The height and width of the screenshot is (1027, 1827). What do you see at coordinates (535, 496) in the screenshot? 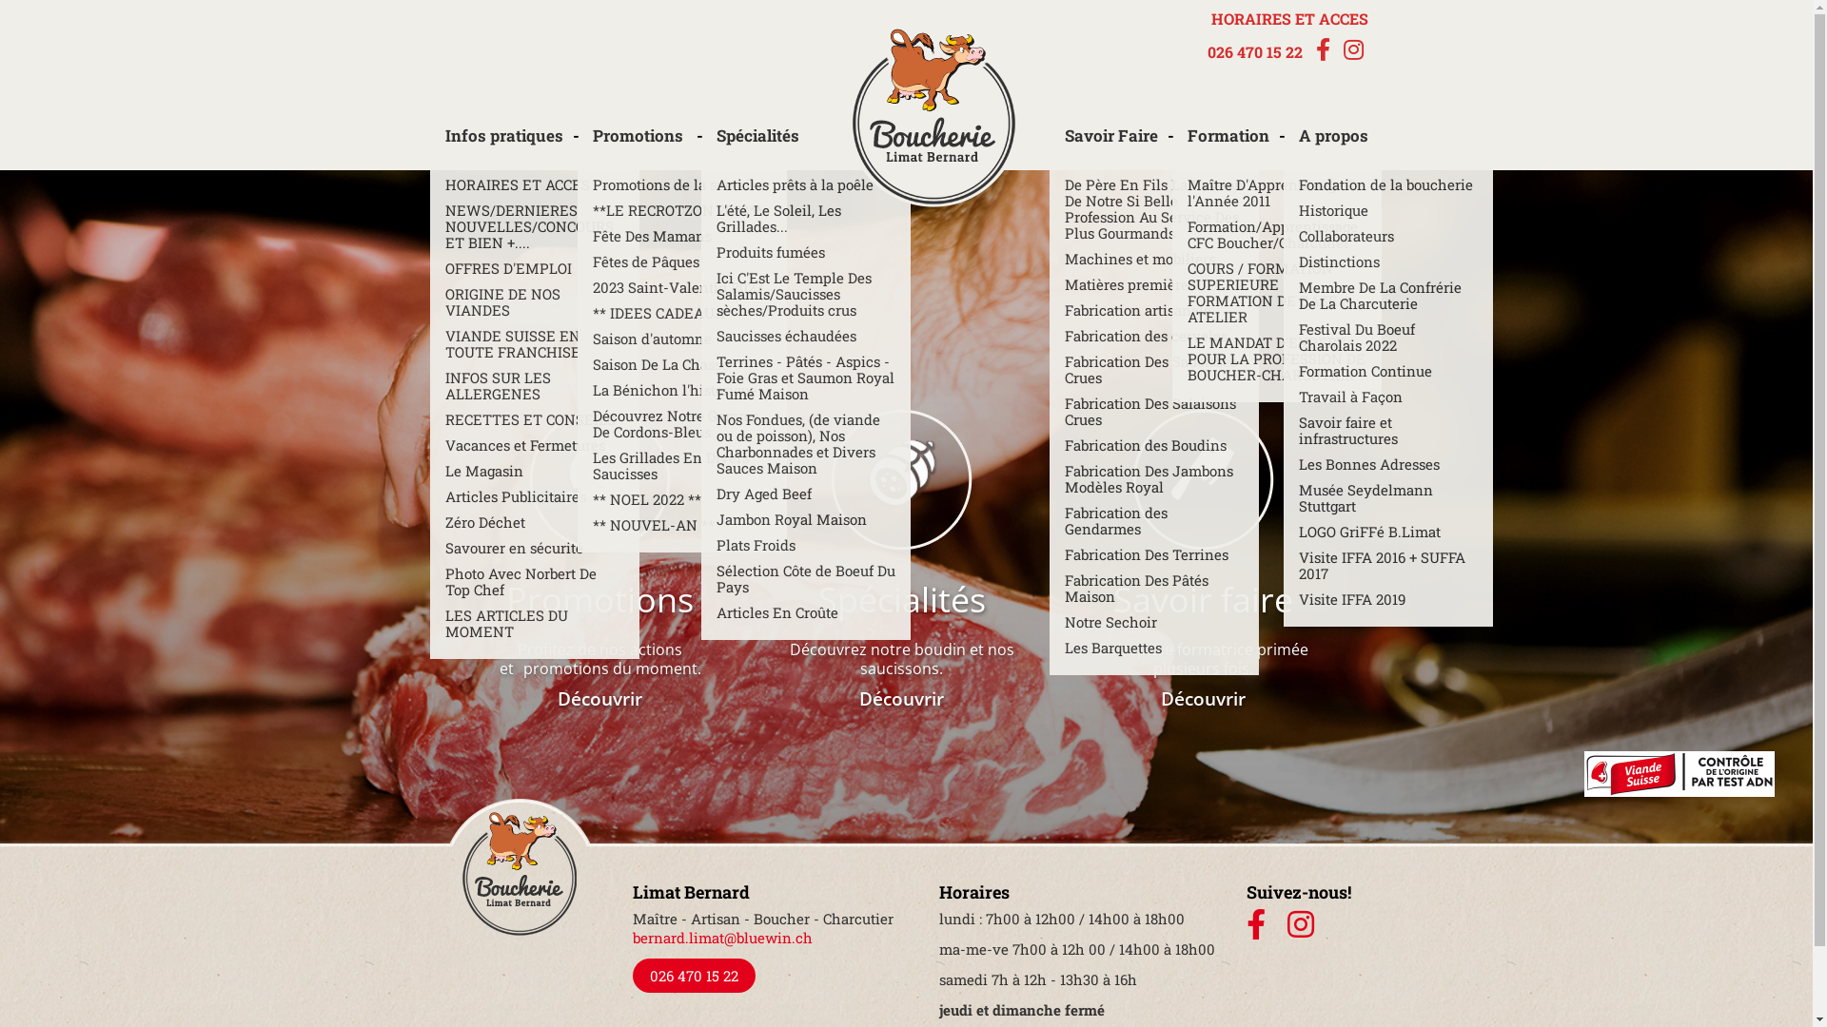
I see `Articles Publicitaires` at bounding box center [535, 496].